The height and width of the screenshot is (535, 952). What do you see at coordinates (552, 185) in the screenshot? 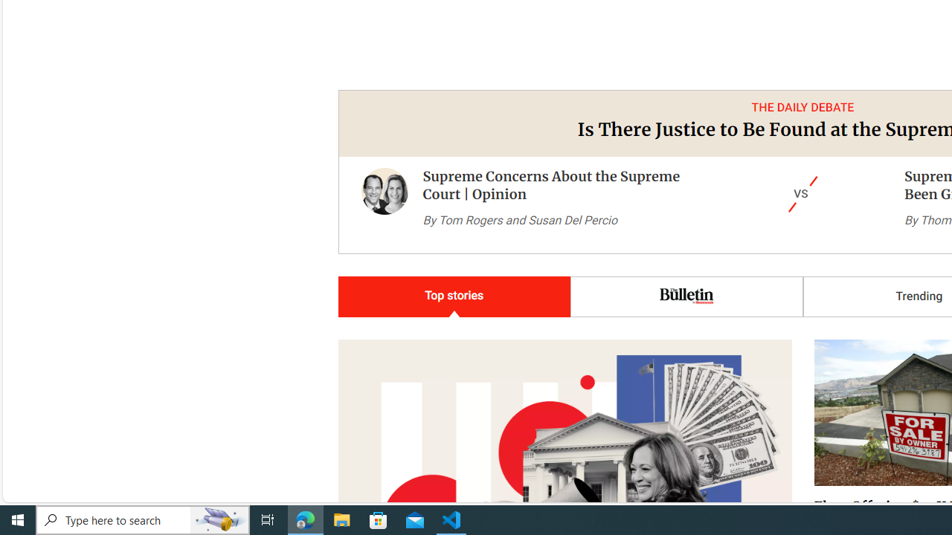
I see `Supreme Concerns About the Supreme Court | Opinion` at bounding box center [552, 185].